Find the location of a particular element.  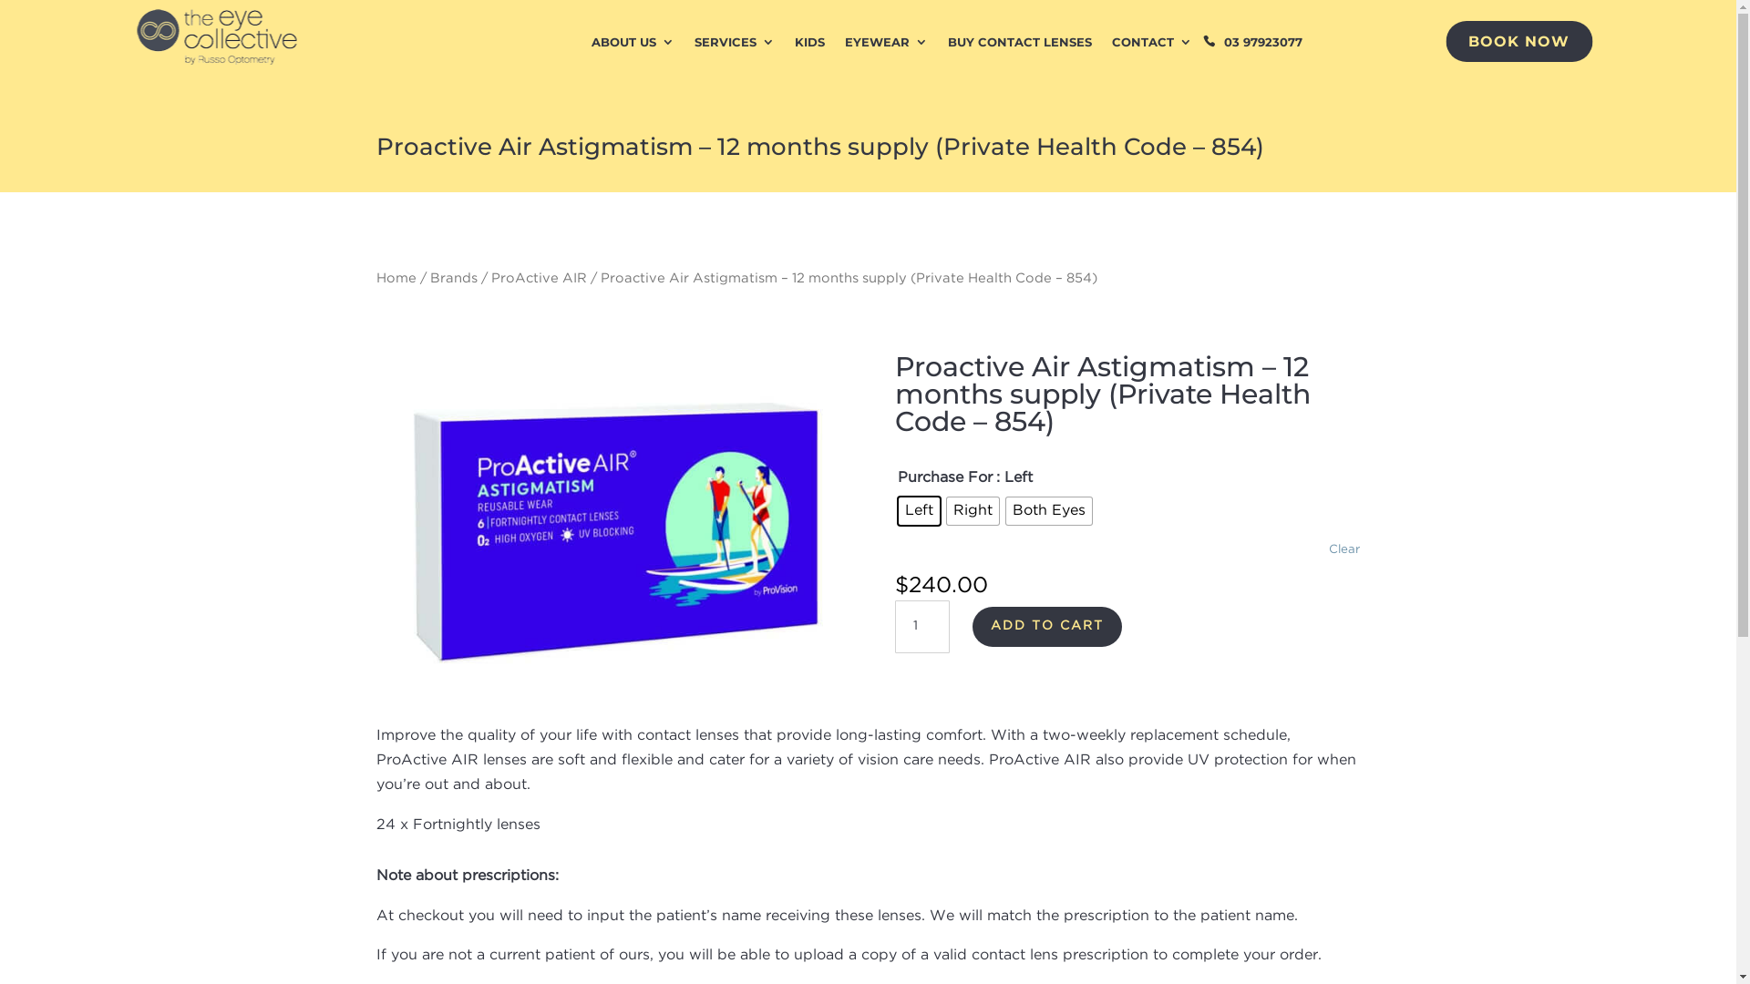

03 97923077 is located at coordinates (1258, 45).